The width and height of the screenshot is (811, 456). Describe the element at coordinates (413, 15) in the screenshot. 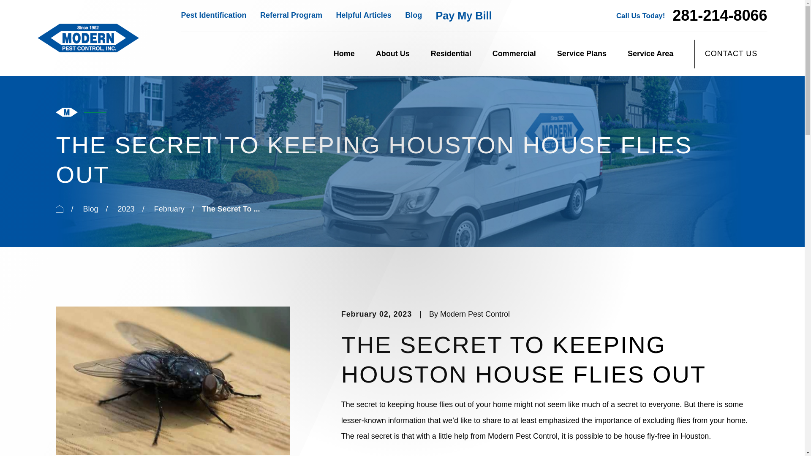

I see `Blog` at that location.